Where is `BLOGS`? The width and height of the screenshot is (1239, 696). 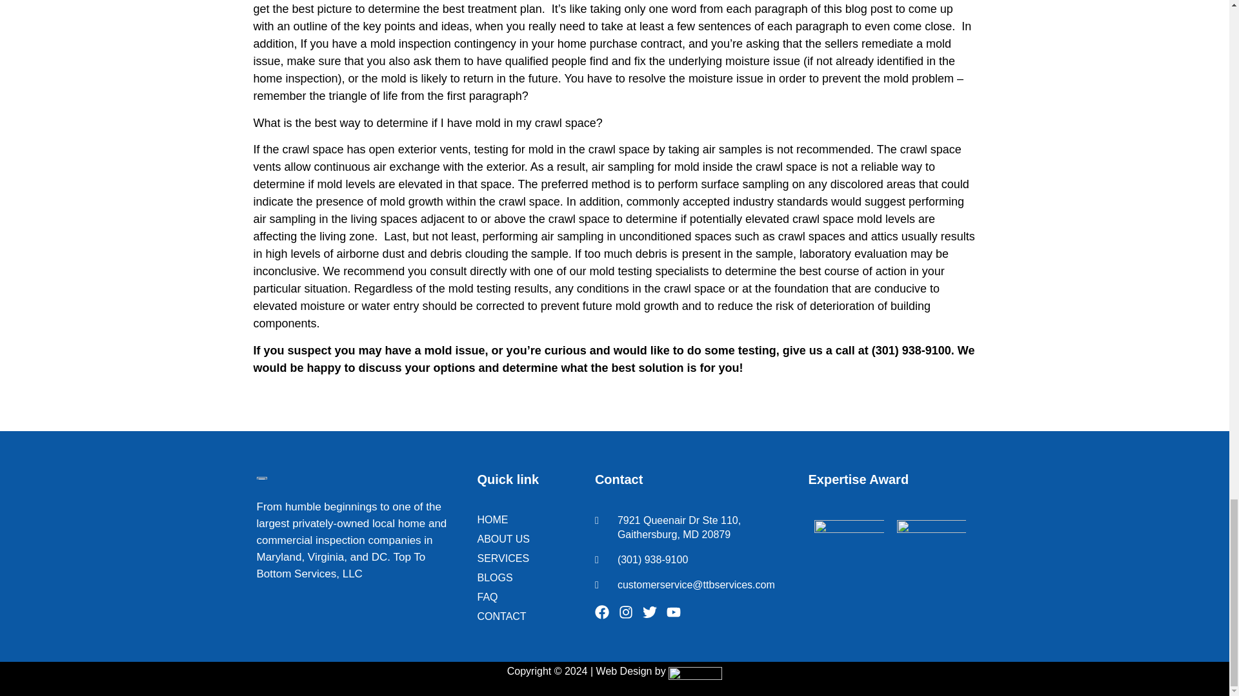
BLOGS is located at coordinates (527, 577).